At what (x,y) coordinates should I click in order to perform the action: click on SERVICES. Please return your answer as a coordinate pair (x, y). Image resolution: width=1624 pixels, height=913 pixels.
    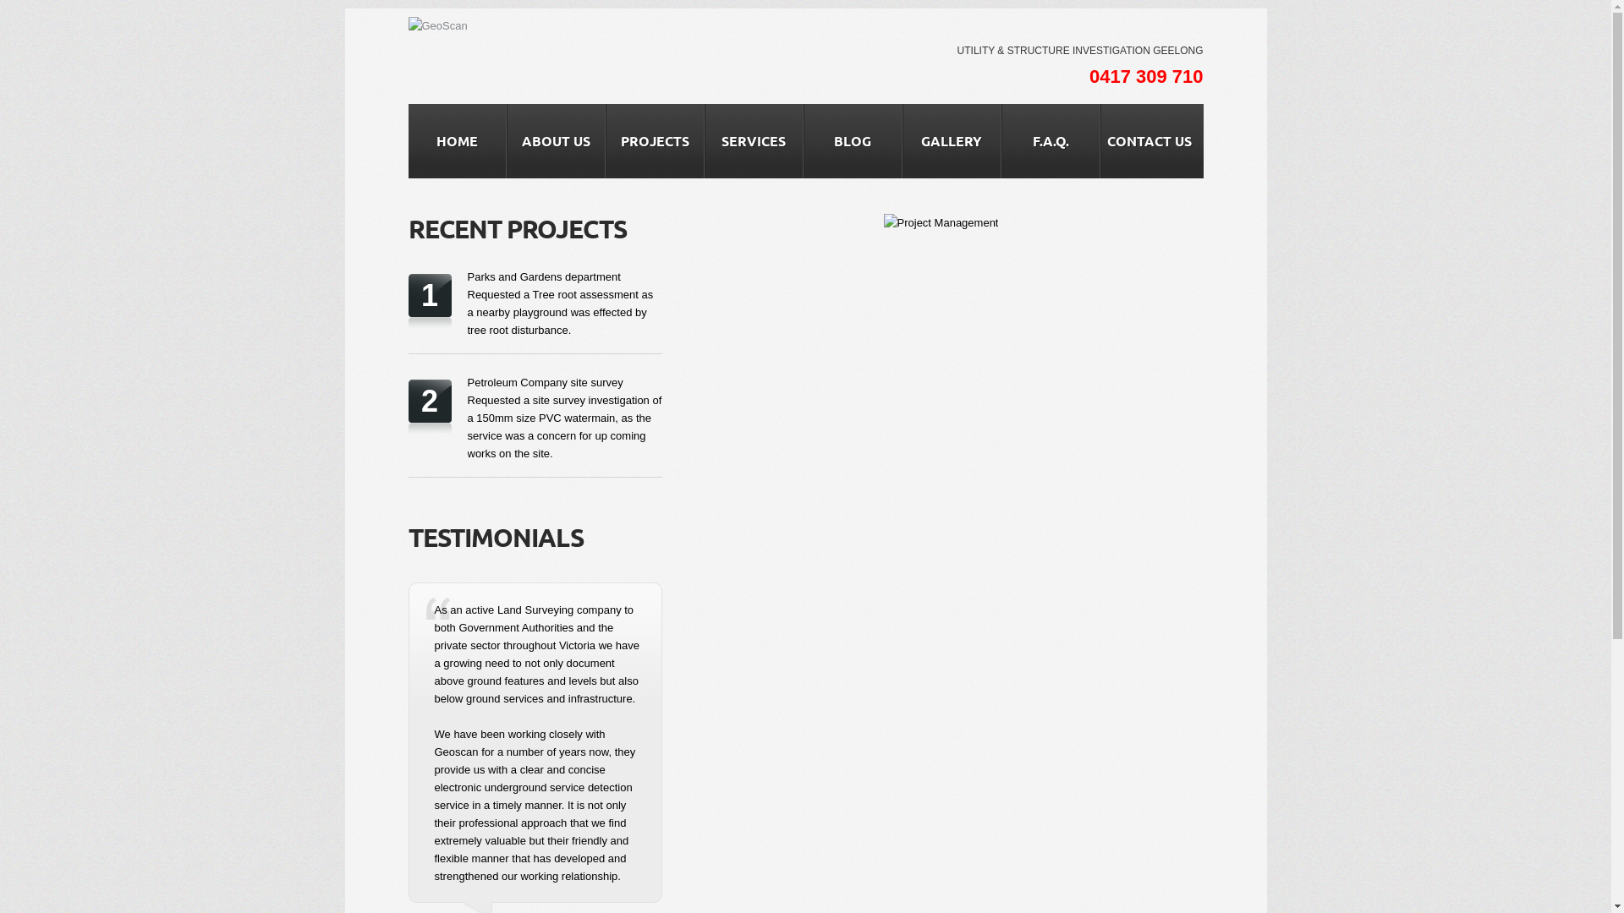
    Looking at the image, I should click on (754, 141).